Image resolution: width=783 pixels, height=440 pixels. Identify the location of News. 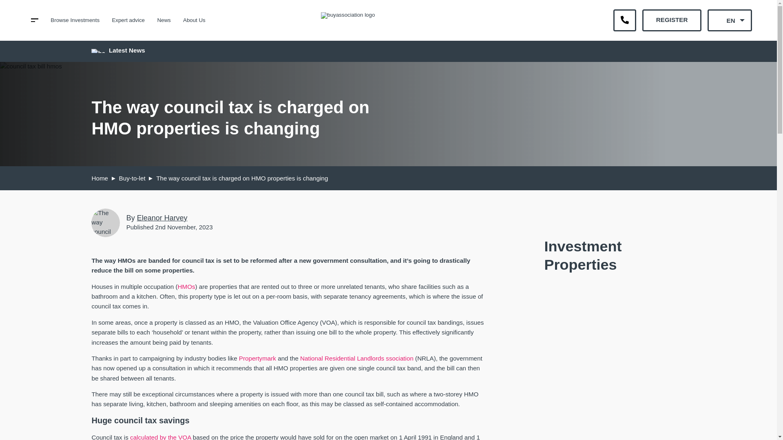
(164, 20).